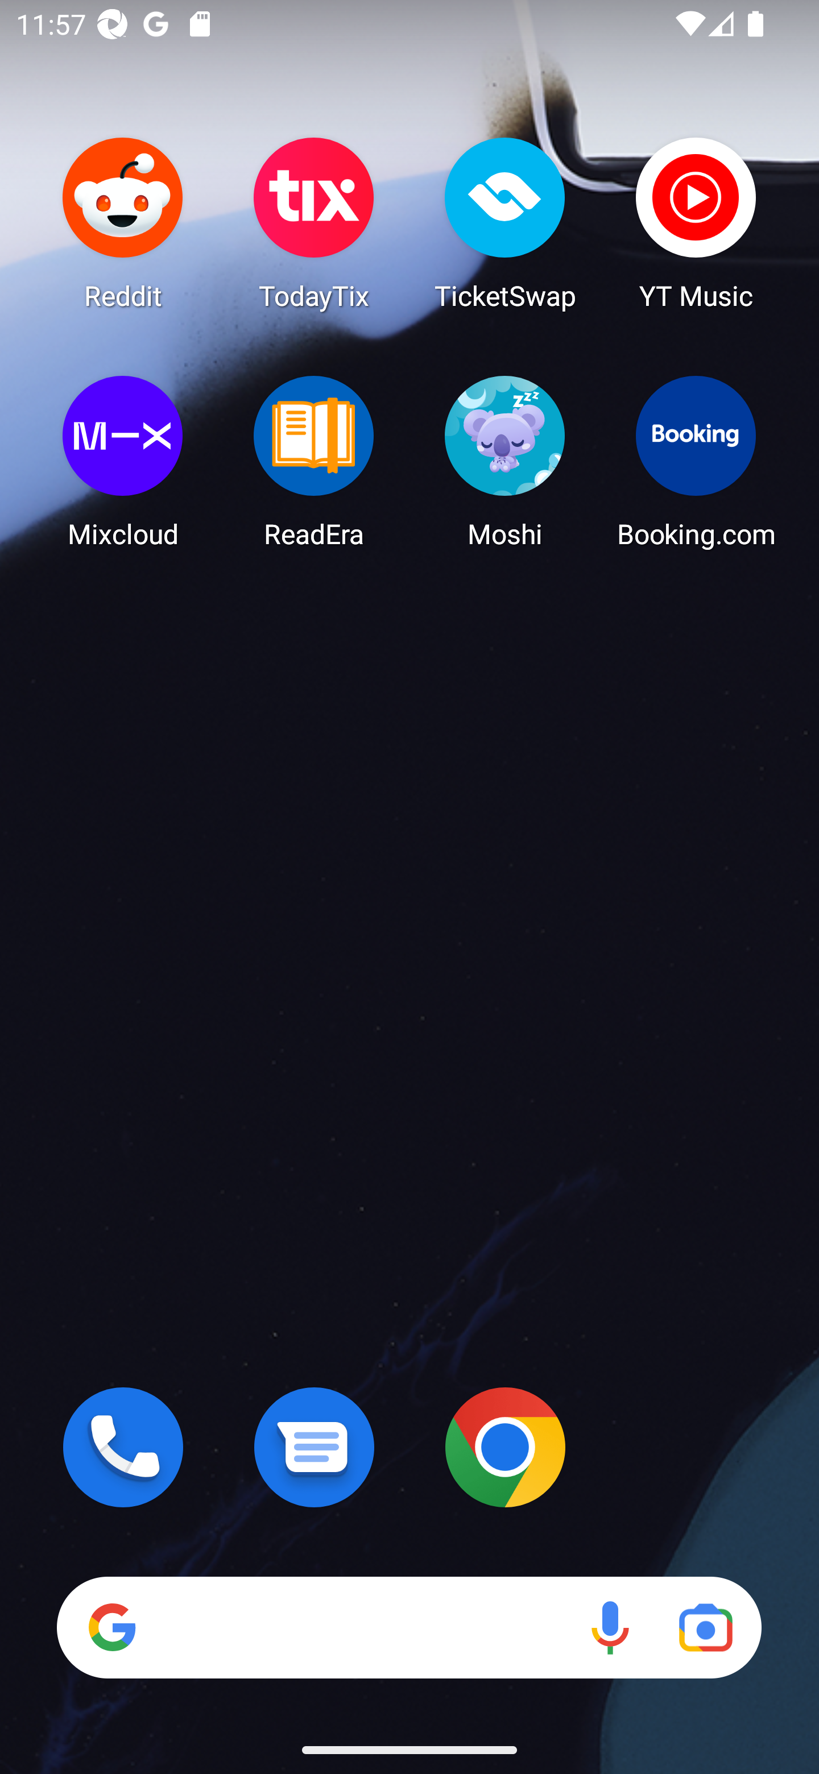 This screenshot has width=819, height=1774. I want to click on TicketSwap, so click(505, 223).